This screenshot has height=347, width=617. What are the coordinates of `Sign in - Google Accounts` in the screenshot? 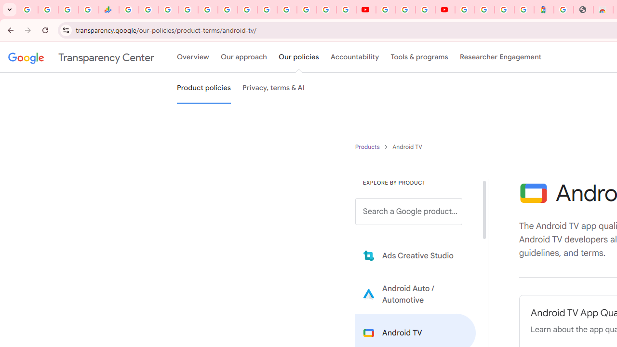 It's located at (326, 10).